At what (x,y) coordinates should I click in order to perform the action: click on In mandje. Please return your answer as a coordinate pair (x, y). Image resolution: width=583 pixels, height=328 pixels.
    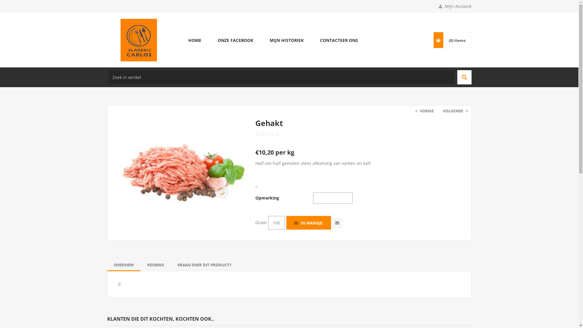
    Looking at the image, I should click on (309, 223).